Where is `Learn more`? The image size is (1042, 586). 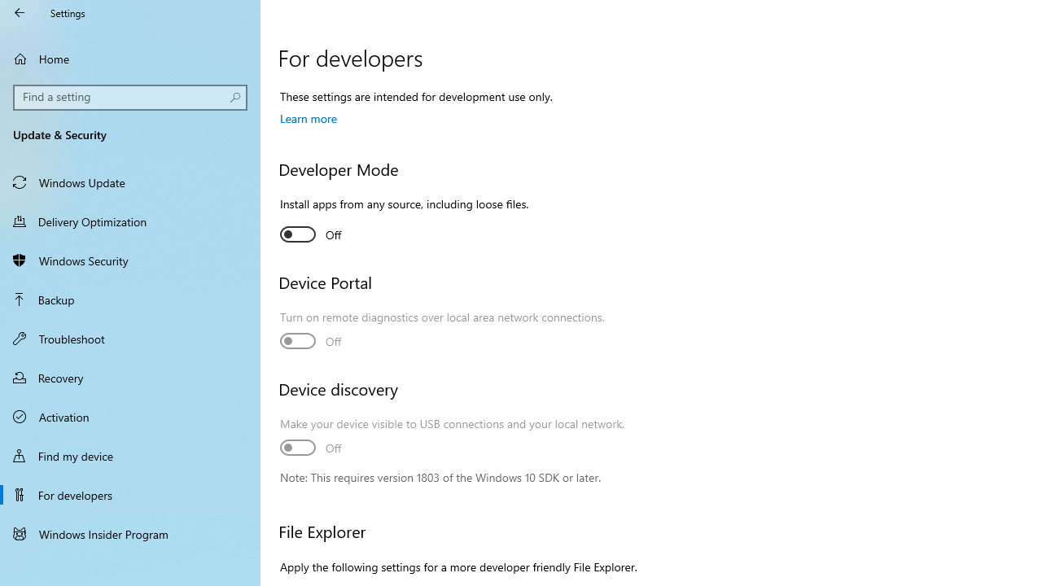
Learn more is located at coordinates (309, 118).